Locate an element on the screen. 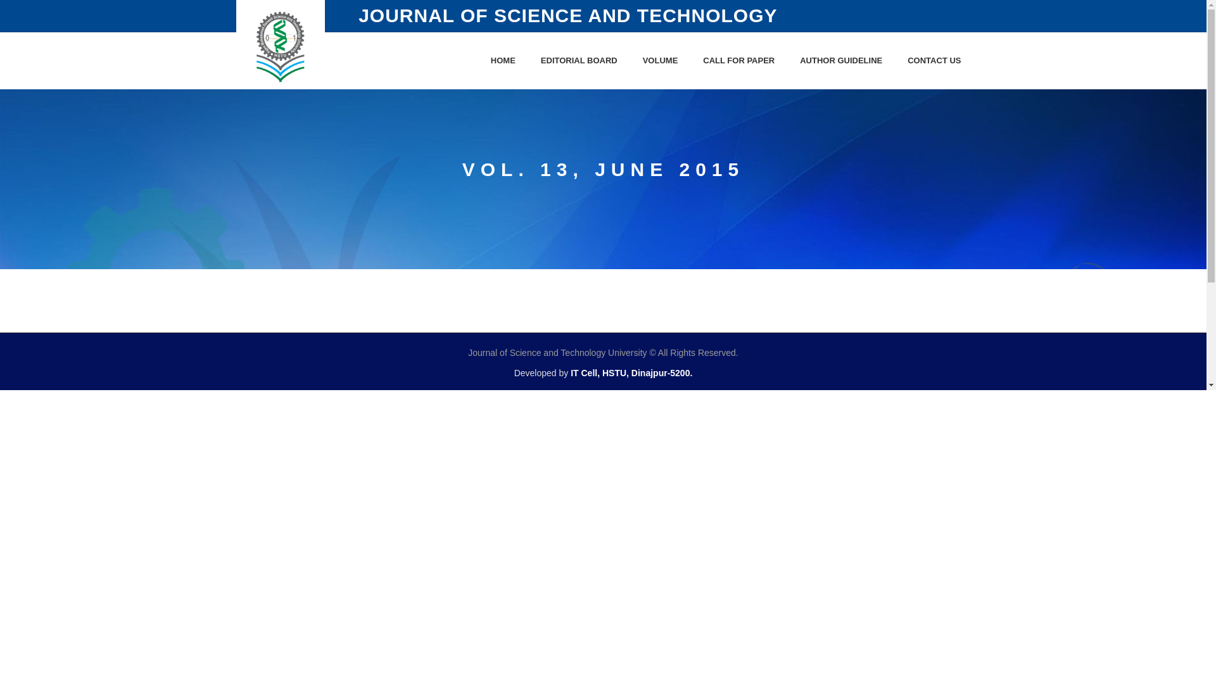 The height and width of the screenshot is (684, 1216). EDITORIAL BOARD is located at coordinates (579, 61).